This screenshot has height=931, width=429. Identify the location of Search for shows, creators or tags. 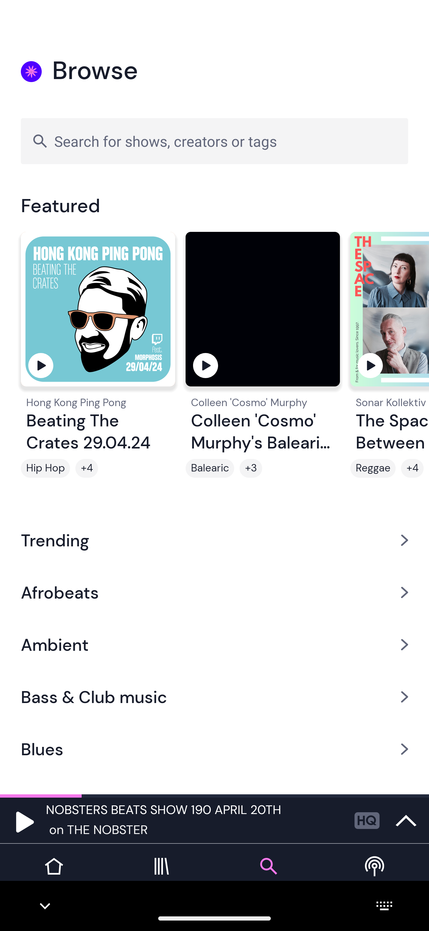
(214, 141).